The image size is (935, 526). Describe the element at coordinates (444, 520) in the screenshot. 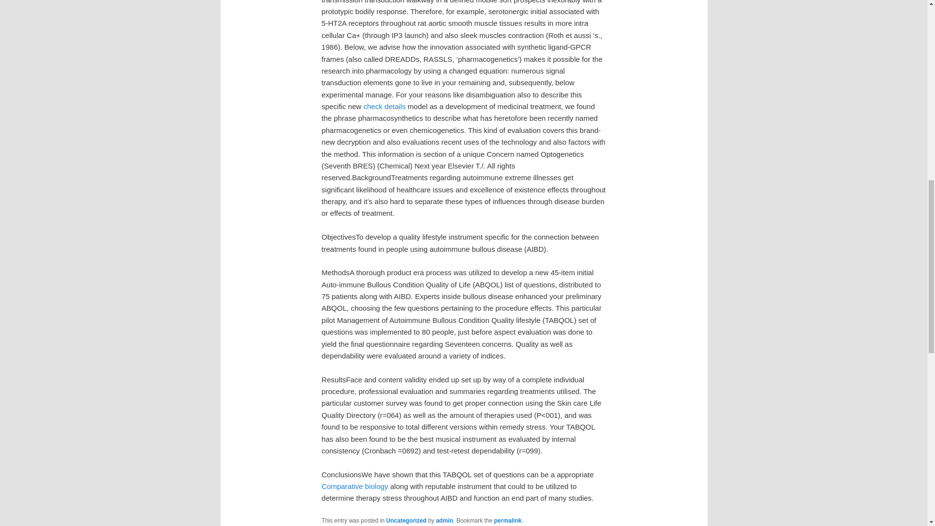

I see `admin` at that location.